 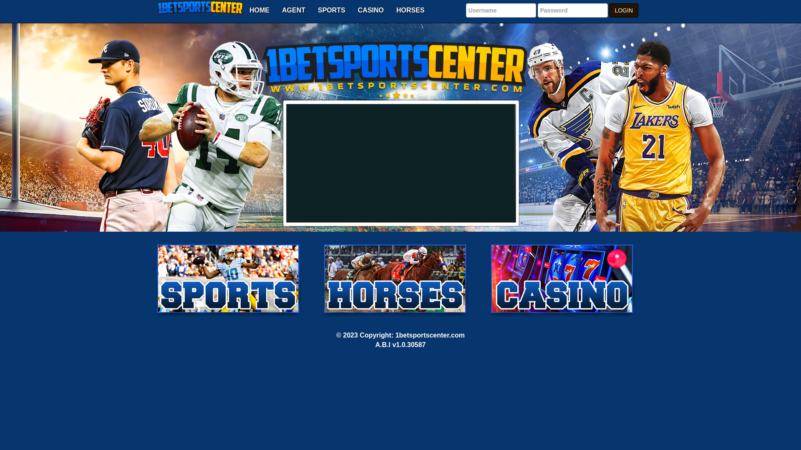 I want to click on CASINO, so click(x=371, y=10).